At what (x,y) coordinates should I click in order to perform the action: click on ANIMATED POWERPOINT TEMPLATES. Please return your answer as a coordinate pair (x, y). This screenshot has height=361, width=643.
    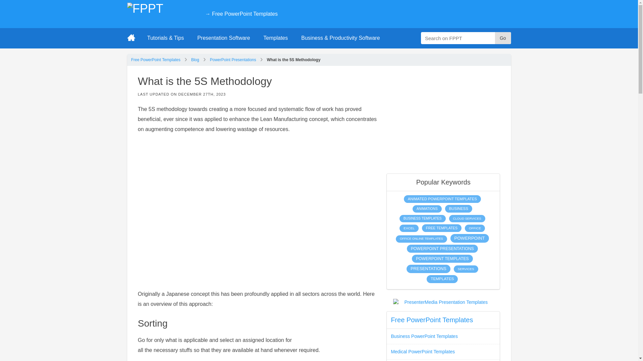
    Looking at the image, I should click on (442, 199).